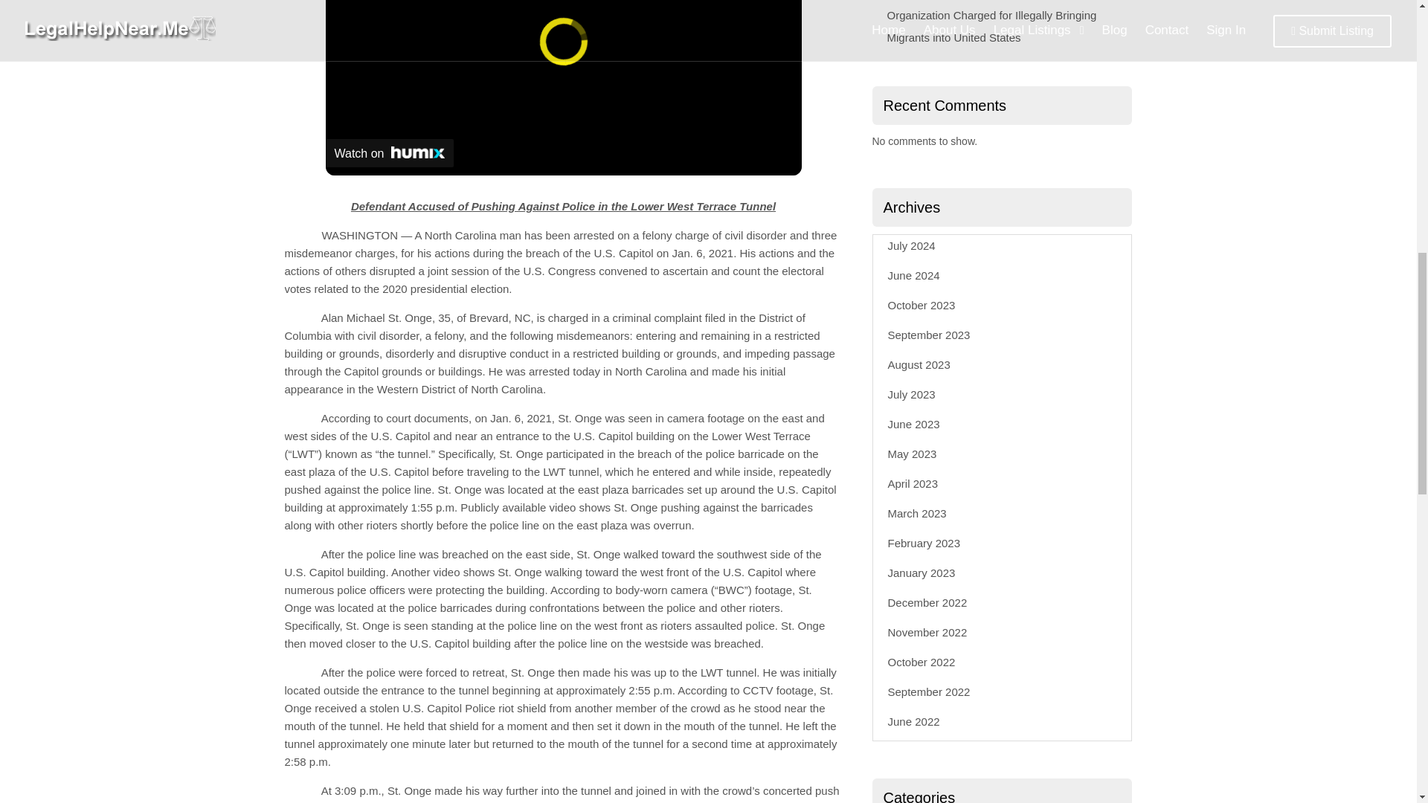 This screenshot has width=1428, height=803. Describe the element at coordinates (922, 305) in the screenshot. I see `October 2023` at that location.